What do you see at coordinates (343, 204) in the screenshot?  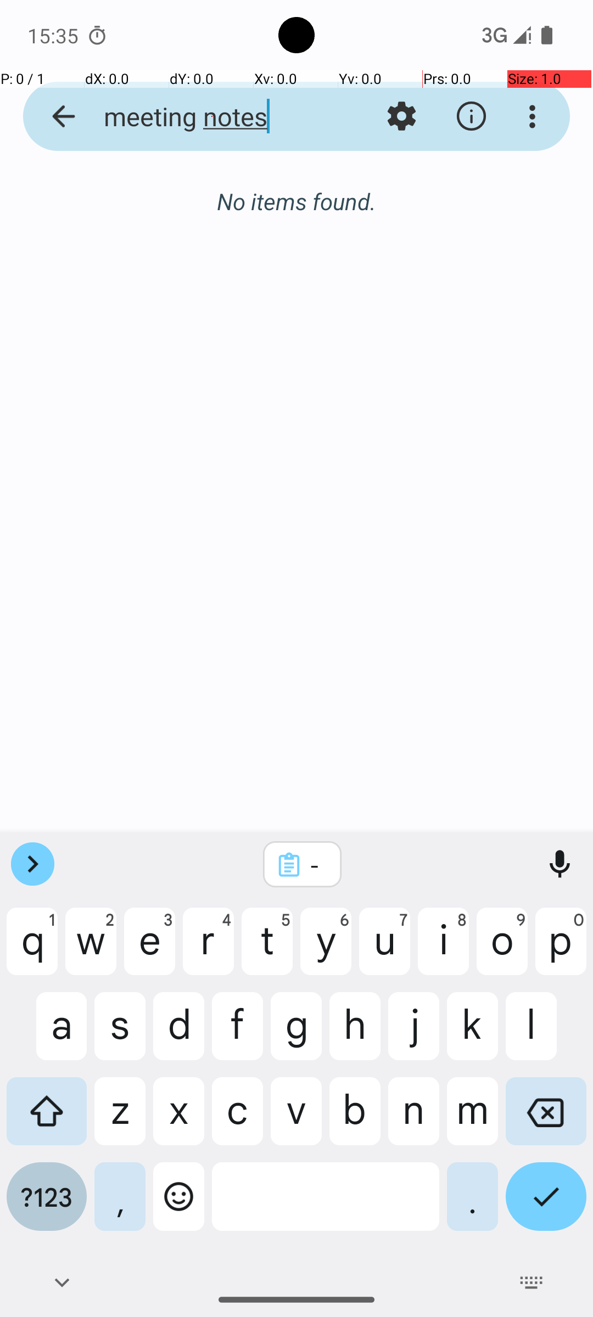 I see `David Zhang` at bounding box center [343, 204].